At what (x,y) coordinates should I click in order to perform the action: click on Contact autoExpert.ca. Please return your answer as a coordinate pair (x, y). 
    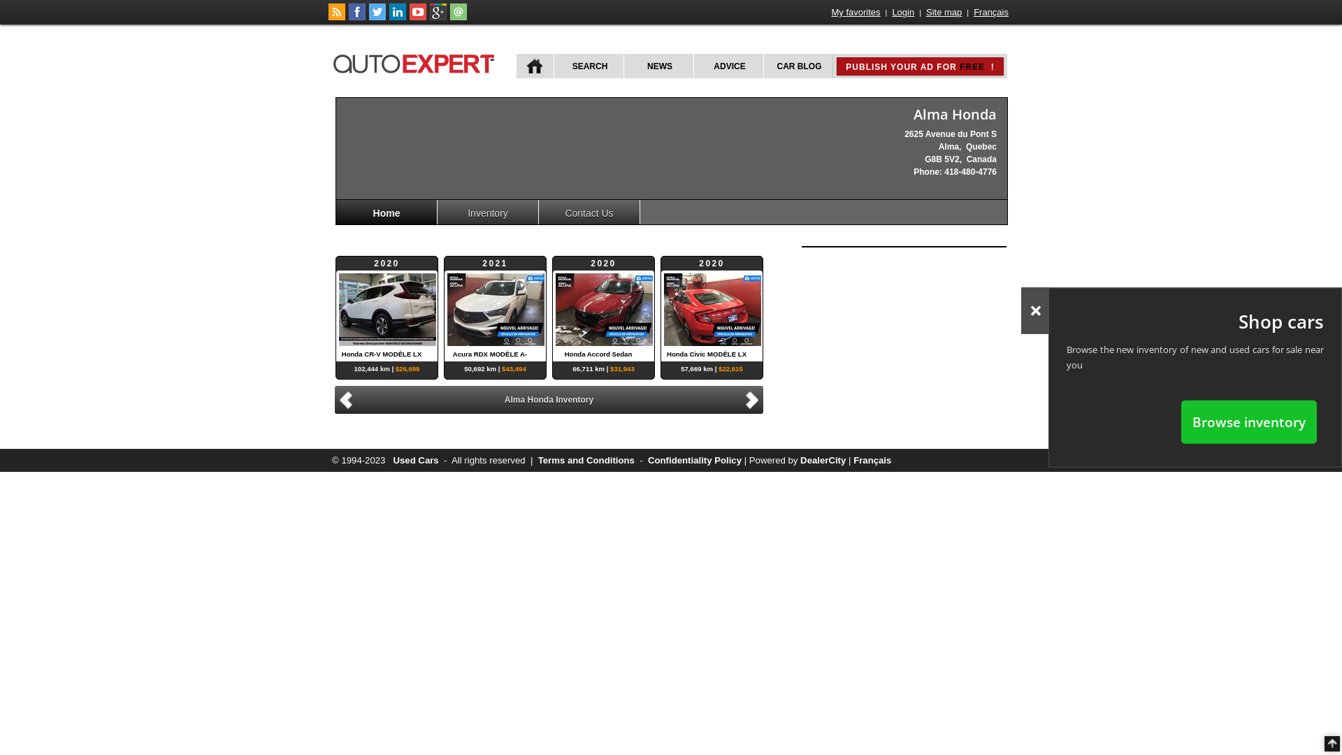
    Looking at the image, I should click on (459, 17).